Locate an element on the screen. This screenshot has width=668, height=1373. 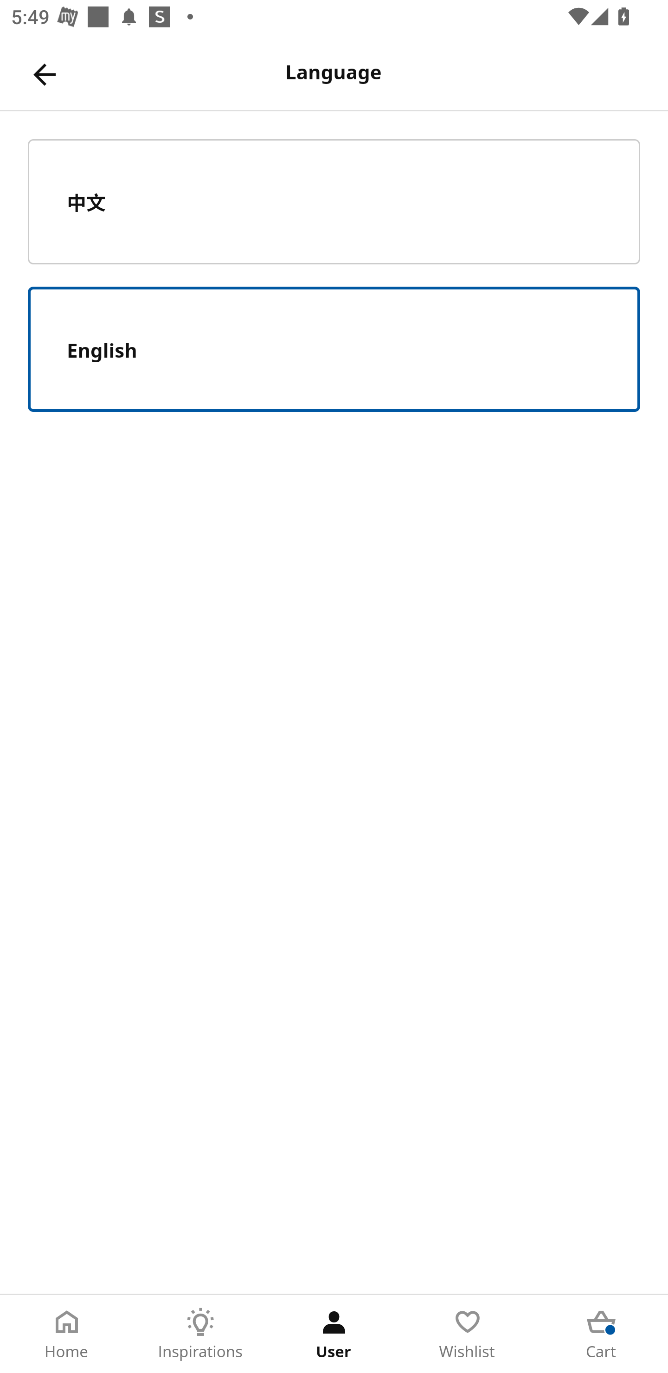
Cart
Tab 5 of 5 is located at coordinates (601, 1334).